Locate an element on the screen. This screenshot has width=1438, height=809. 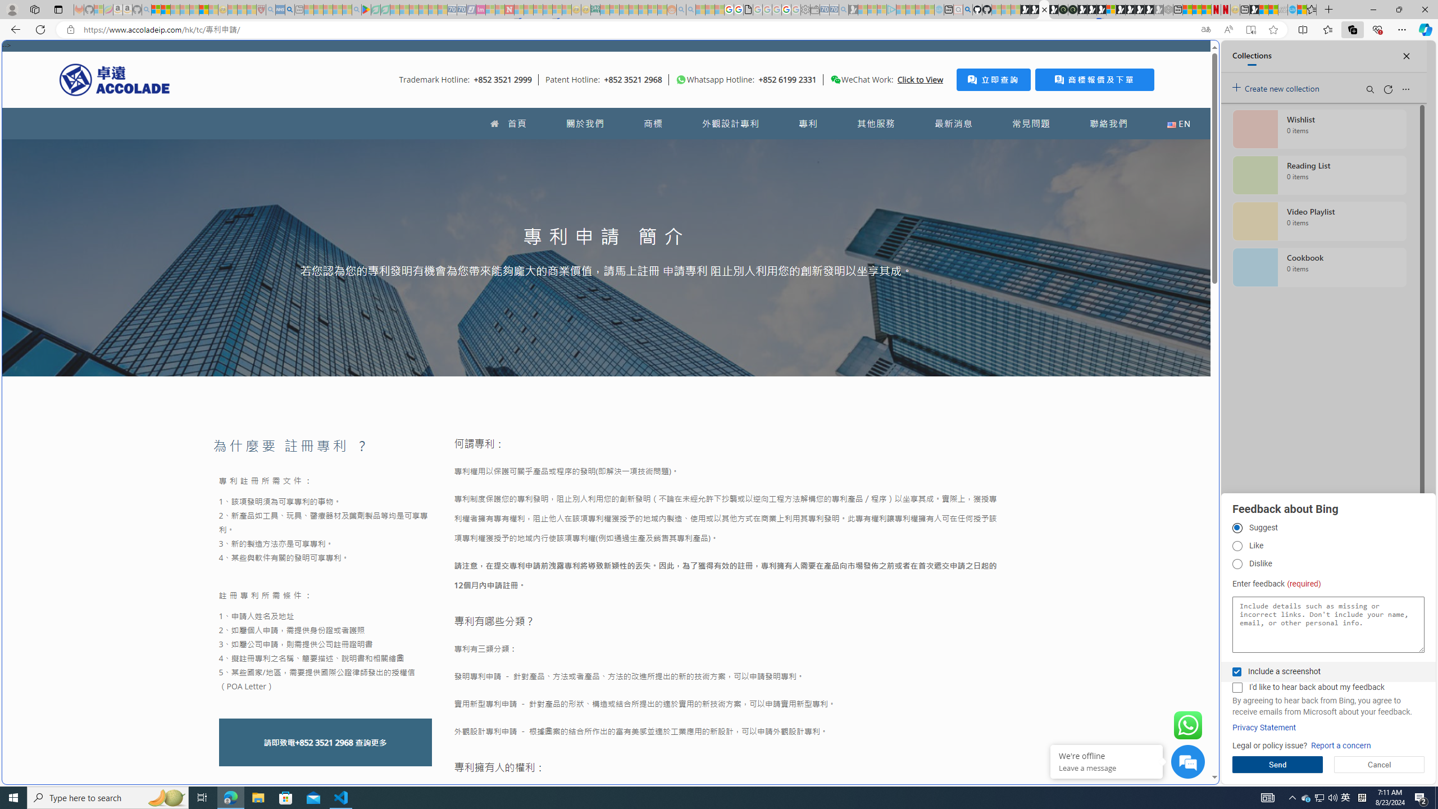
Recipes - MSN - Sleeping is located at coordinates (232, 10).